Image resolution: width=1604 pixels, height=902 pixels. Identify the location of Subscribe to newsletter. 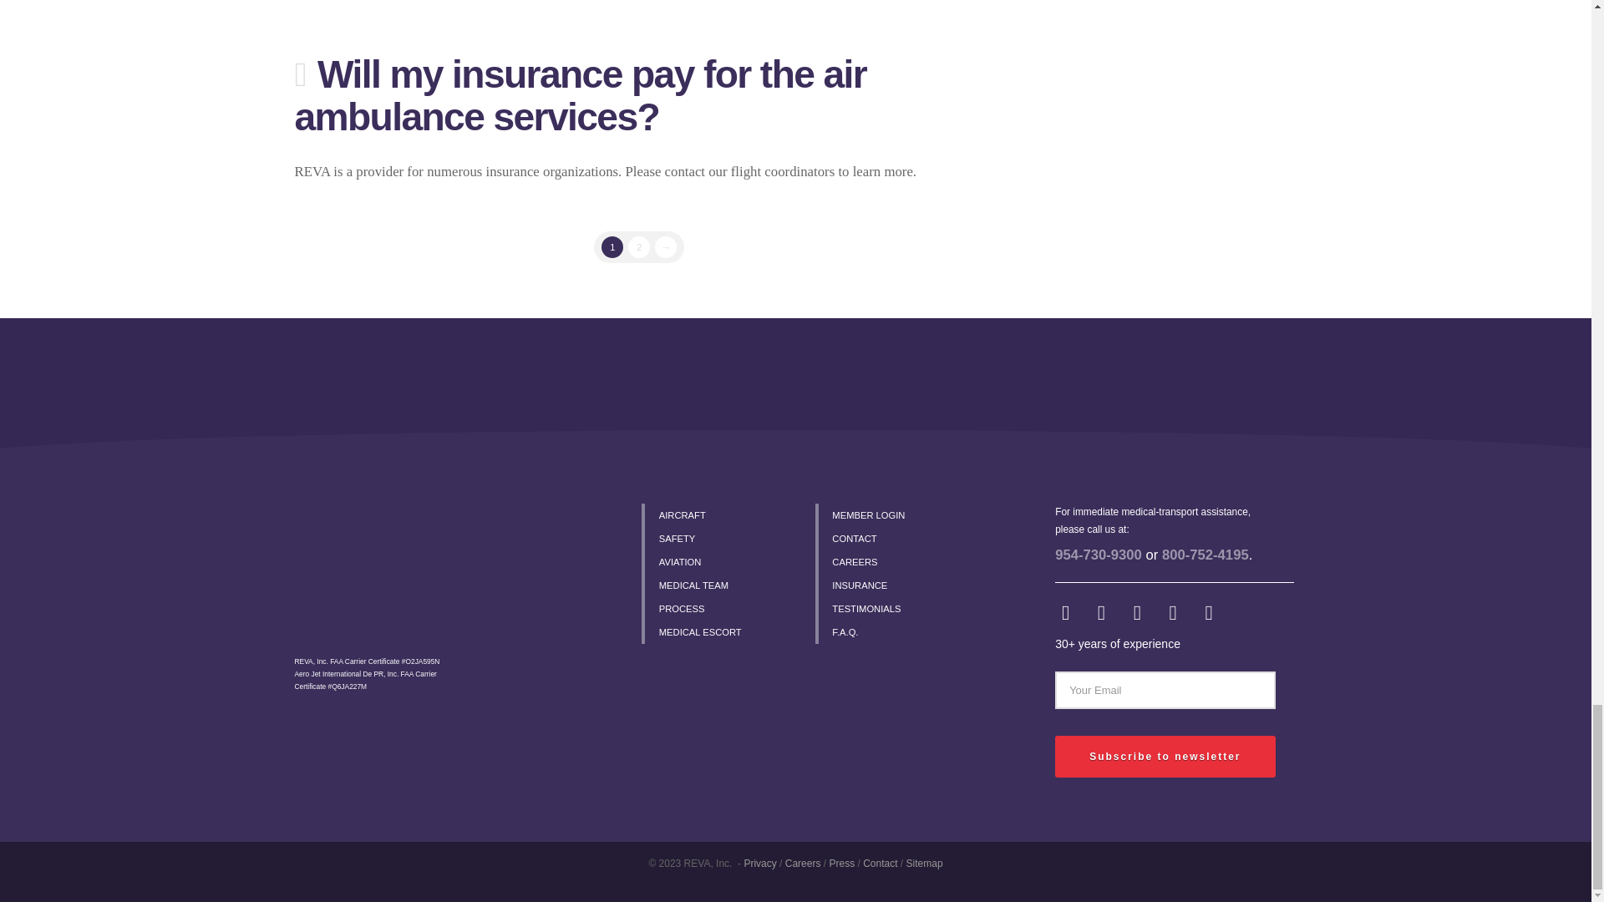
(1165, 757).